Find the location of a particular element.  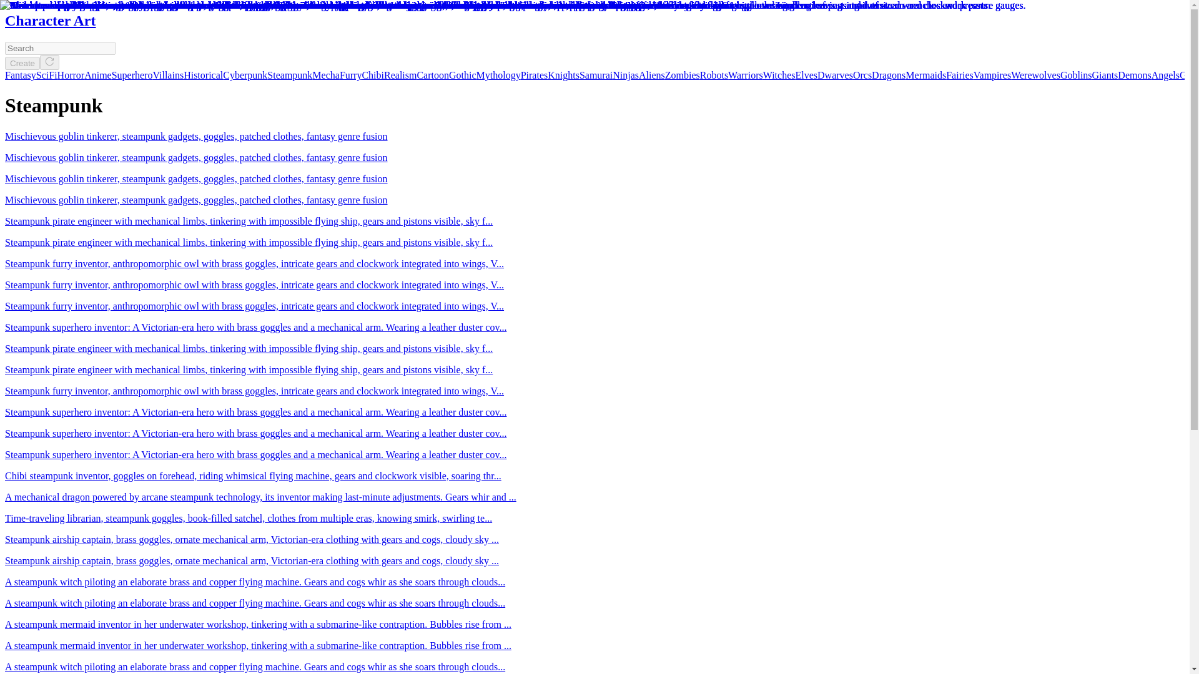

Aliens is located at coordinates (652, 75).